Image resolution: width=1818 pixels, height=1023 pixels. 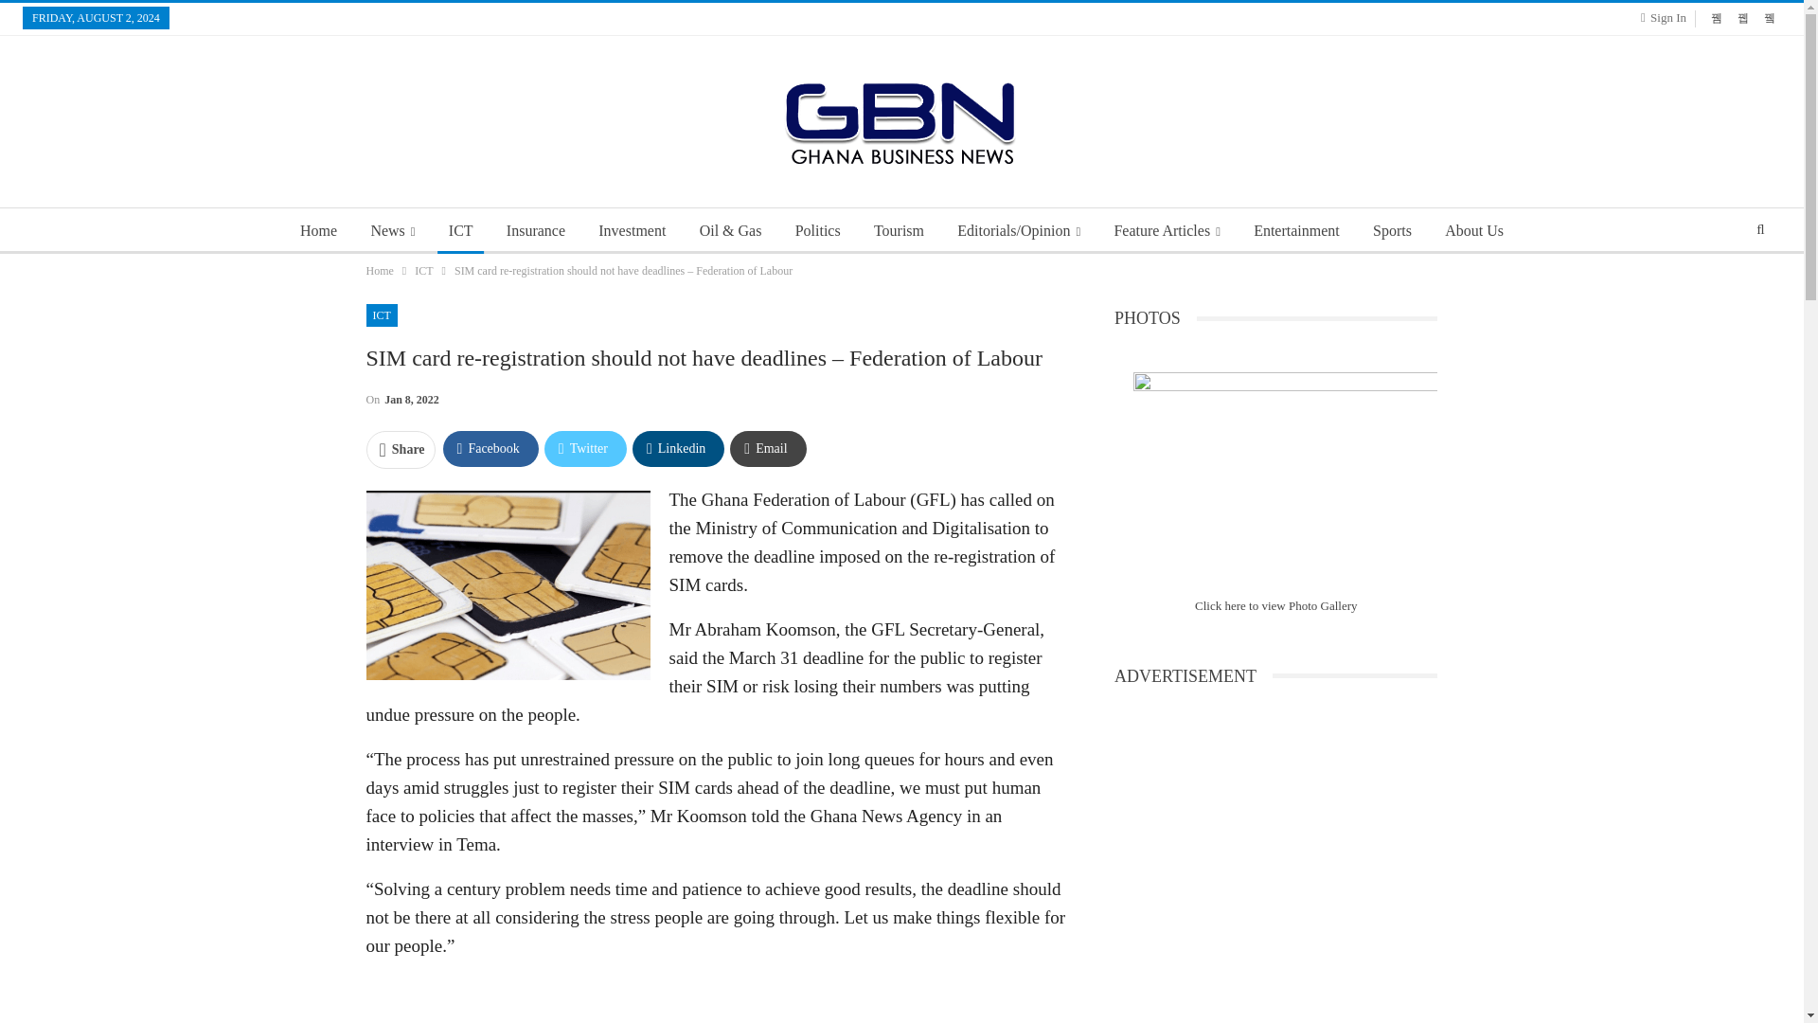 What do you see at coordinates (1295, 231) in the screenshot?
I see `Entertainment` at bounding box center [1295, 231].